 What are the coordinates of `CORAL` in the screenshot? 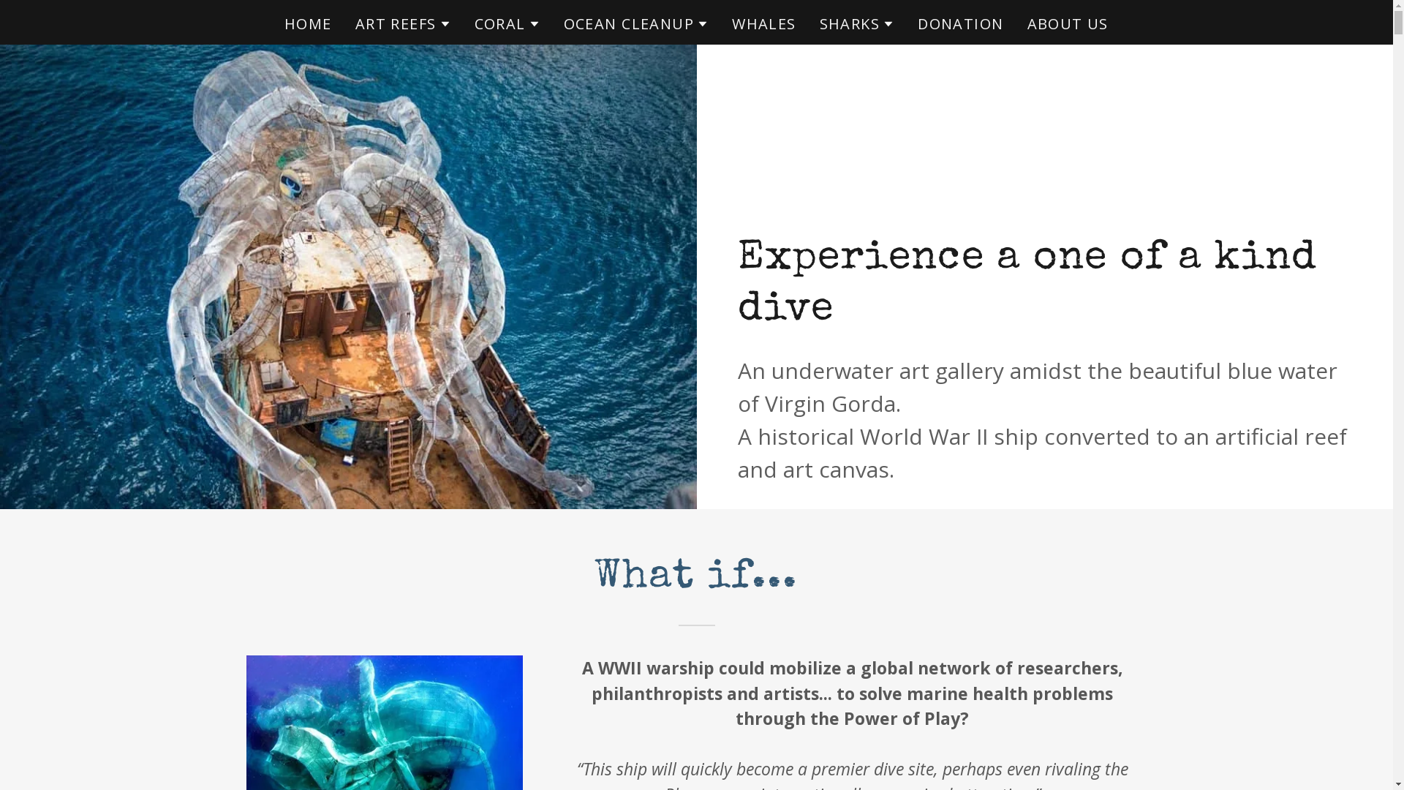 It's located at (507, 24).